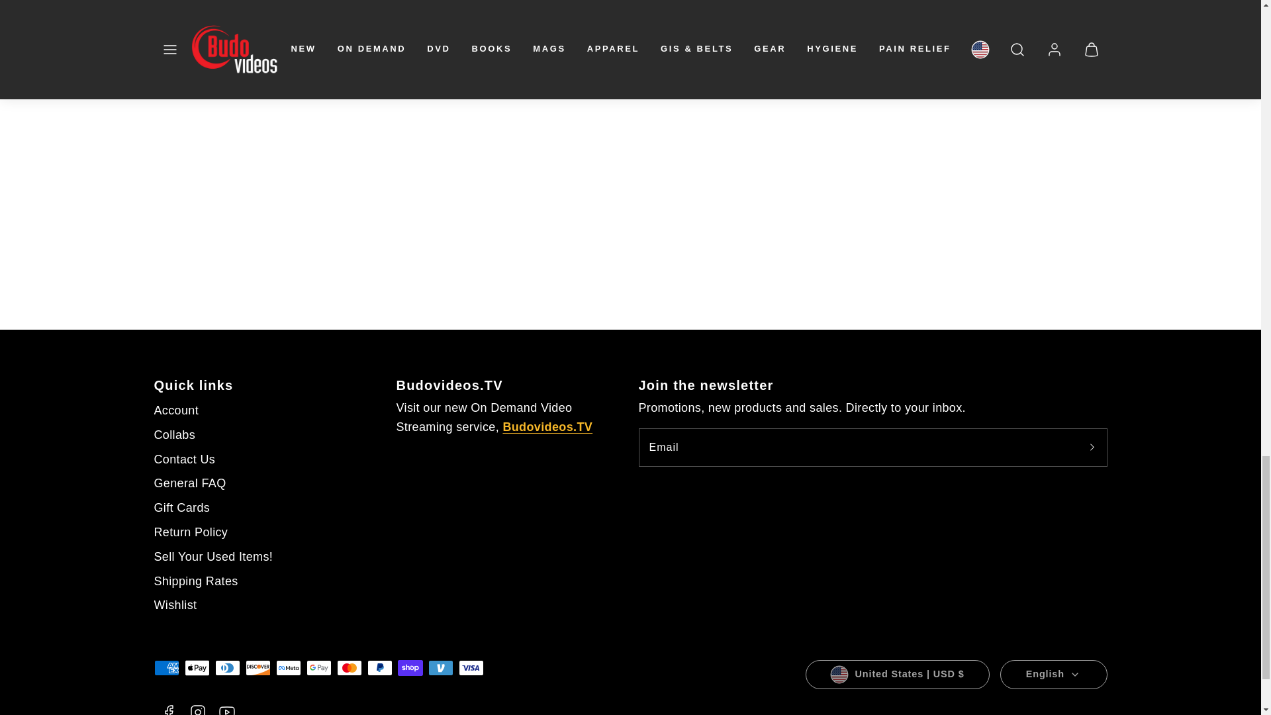  What do you see at coordinates (287, 667) in the screenshot?
I see `Meta Pay` at bounding box center [287, 667].